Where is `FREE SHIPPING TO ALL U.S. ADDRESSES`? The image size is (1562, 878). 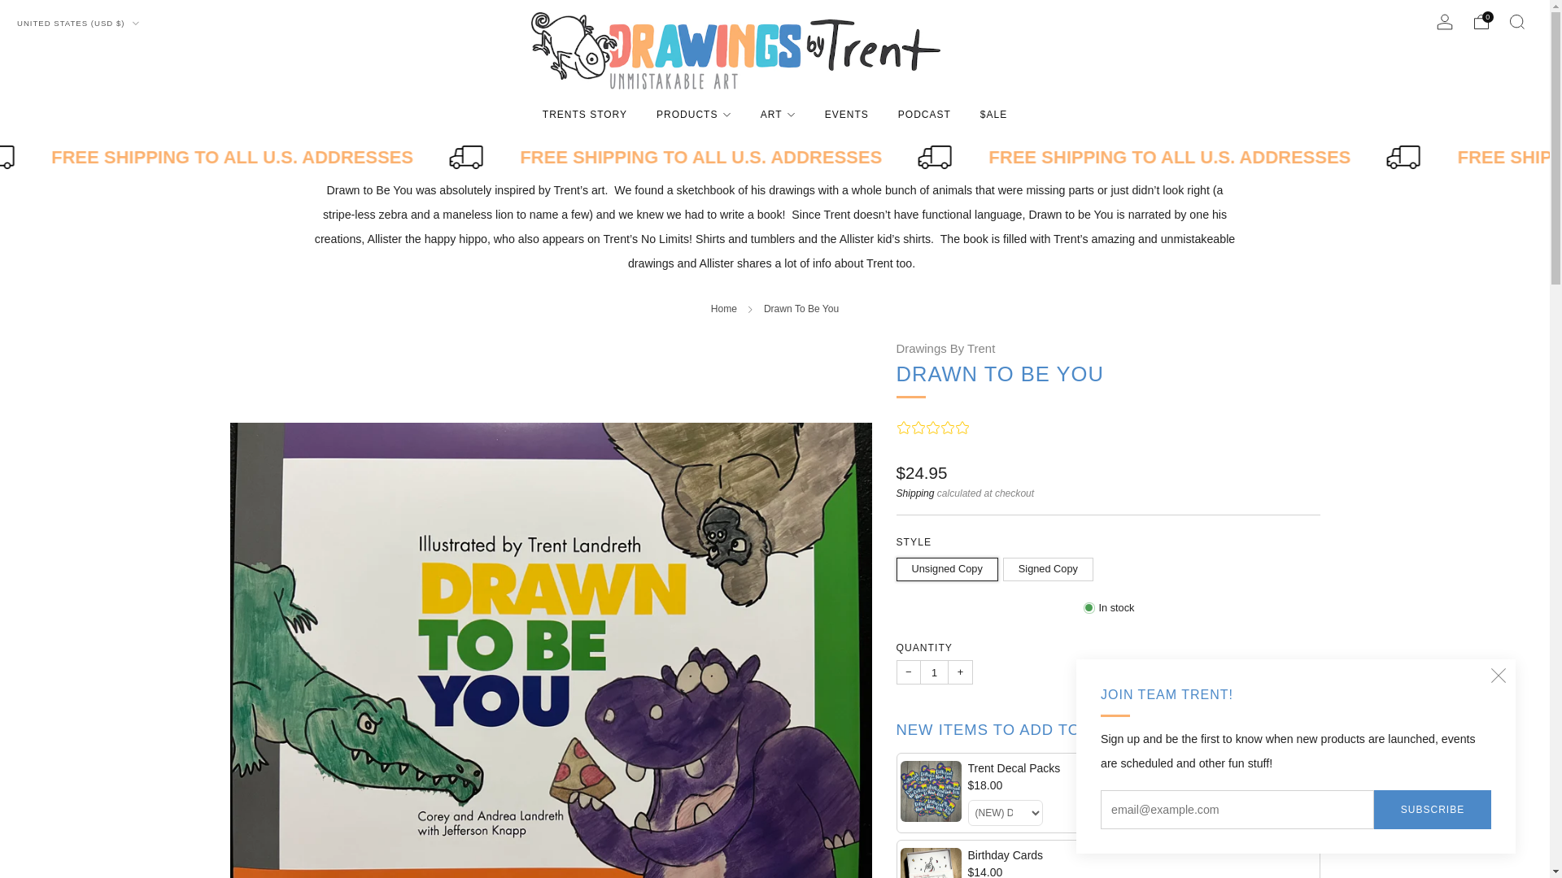
FREE SHIPPING TO ALL U.S. ADDRESSES is located at coordinates (299, 158).